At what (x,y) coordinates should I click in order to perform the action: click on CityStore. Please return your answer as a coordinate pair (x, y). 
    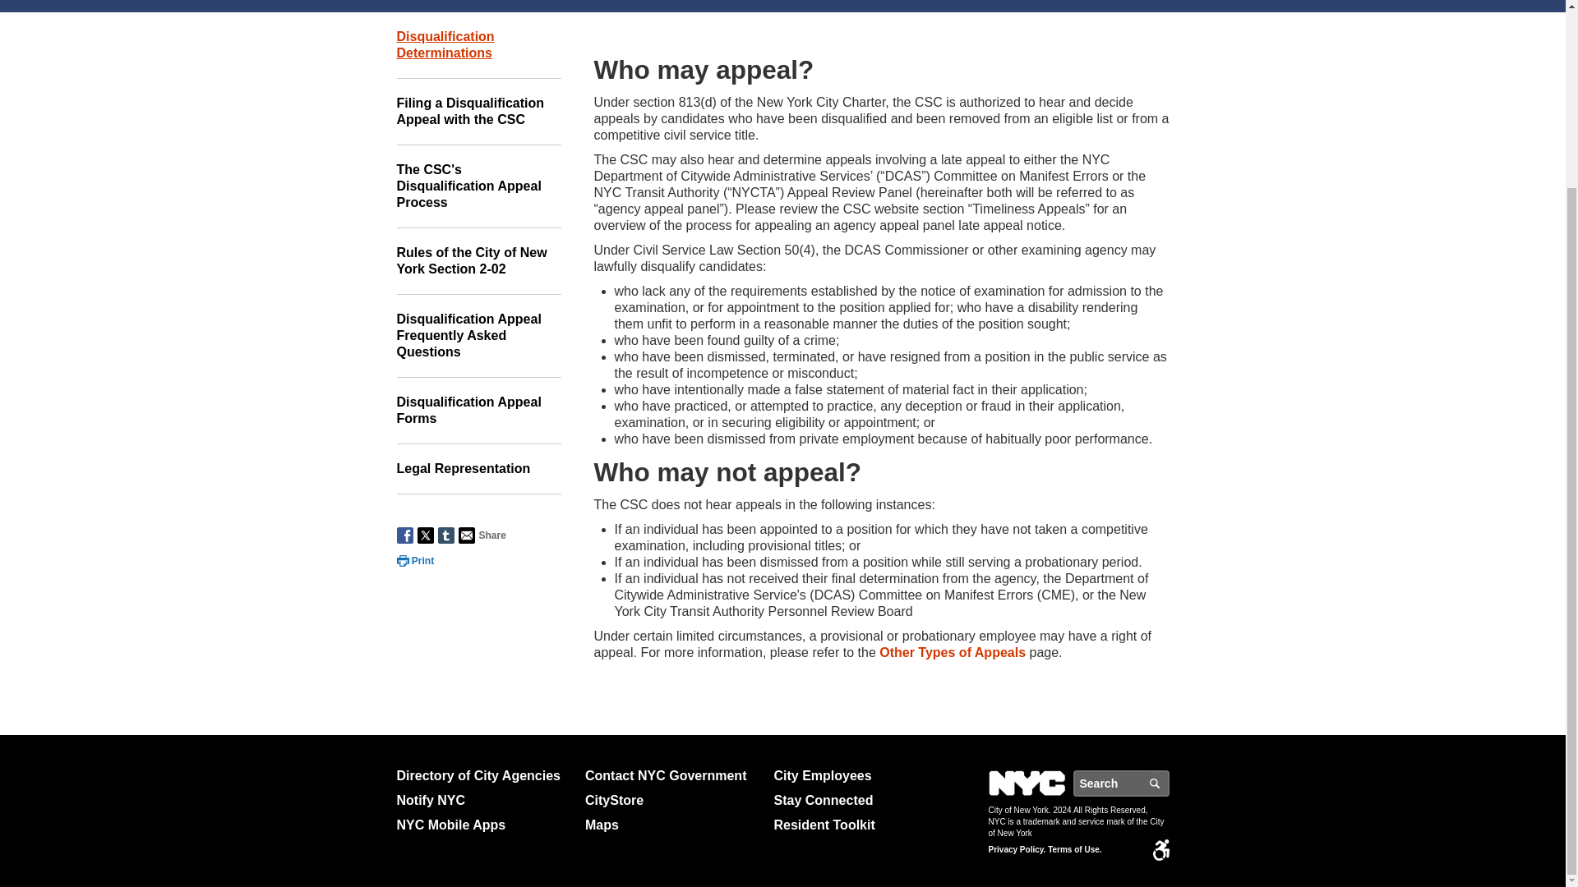
    Looking at the image, I should click on (672, 801).